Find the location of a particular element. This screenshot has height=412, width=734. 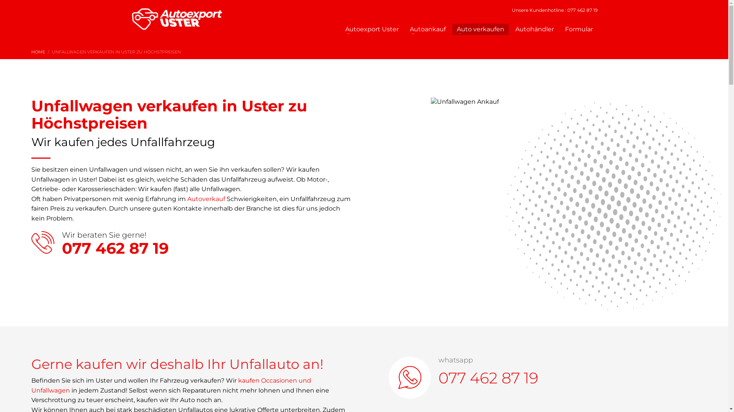

HOME is located at coordinates (38, 52).